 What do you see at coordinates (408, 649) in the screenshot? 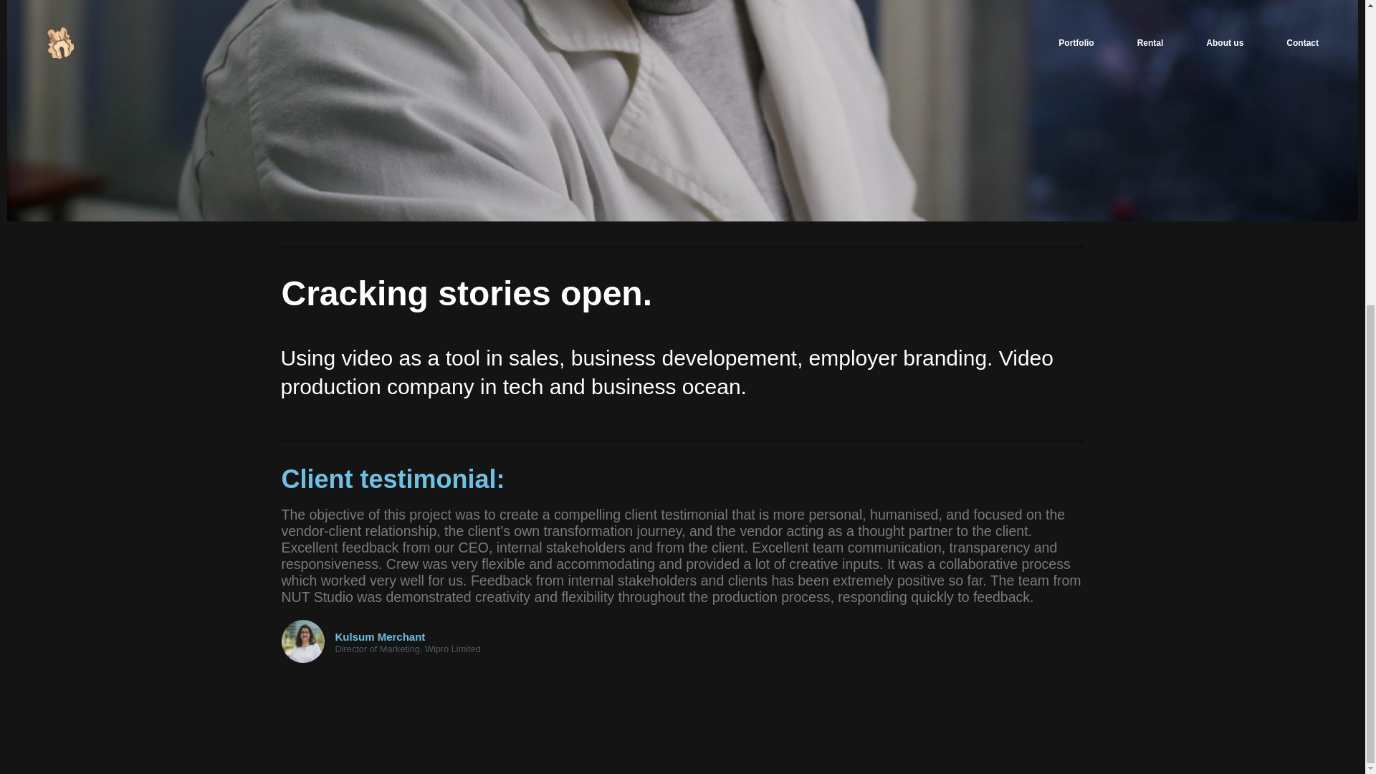
I see `Director of Marketing, Wipro Limited` at bounding box center [408, 649].